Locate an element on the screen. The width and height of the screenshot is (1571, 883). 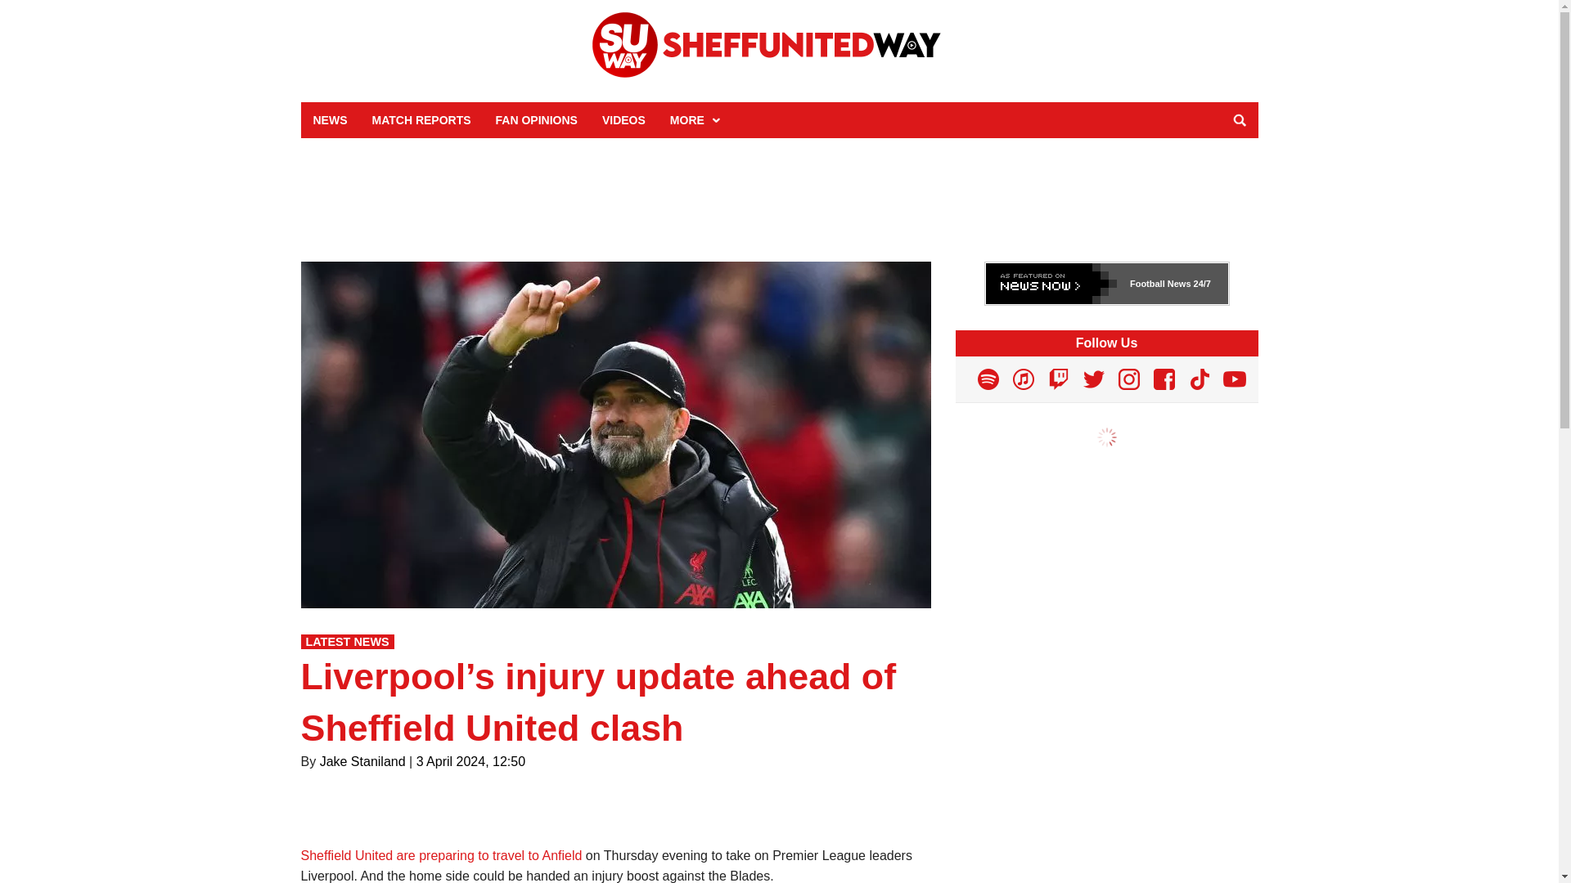
MORE is located at coordinates (693, 119).